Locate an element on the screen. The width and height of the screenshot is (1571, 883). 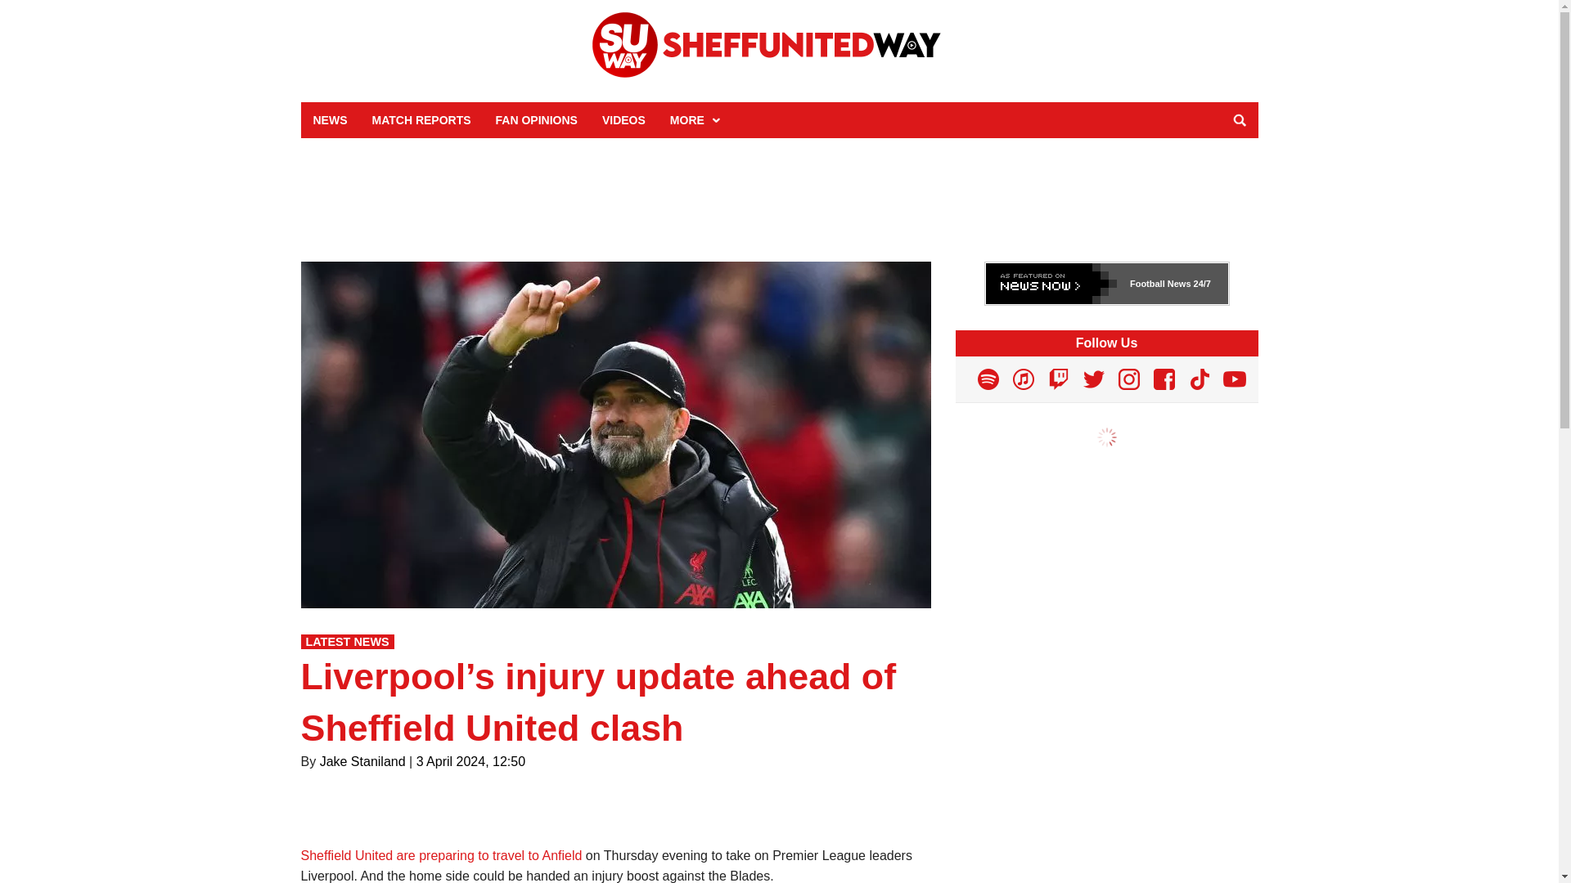
MORE is located at coordinates (693, 119).